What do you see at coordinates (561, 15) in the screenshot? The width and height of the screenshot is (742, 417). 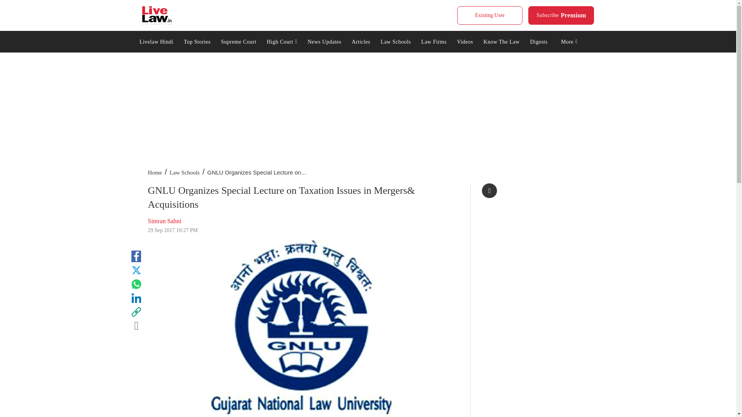 I see `Top Stories` at bounding box center [561, 15].